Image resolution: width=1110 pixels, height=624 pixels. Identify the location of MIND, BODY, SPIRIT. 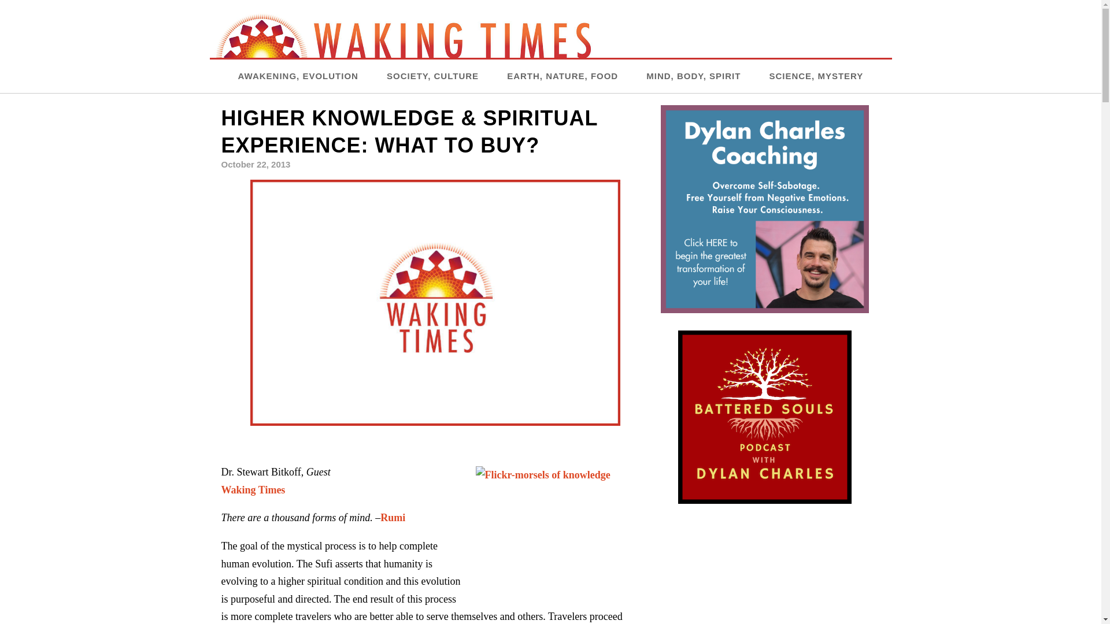
(693, 76).